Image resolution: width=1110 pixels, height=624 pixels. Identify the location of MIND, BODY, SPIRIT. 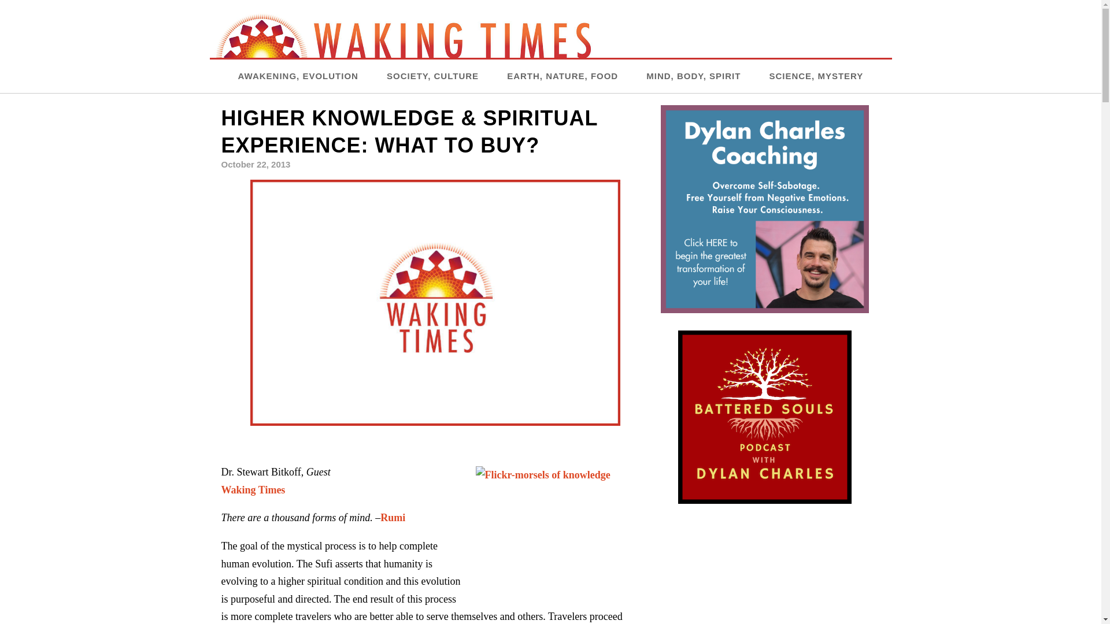
(693, 76).